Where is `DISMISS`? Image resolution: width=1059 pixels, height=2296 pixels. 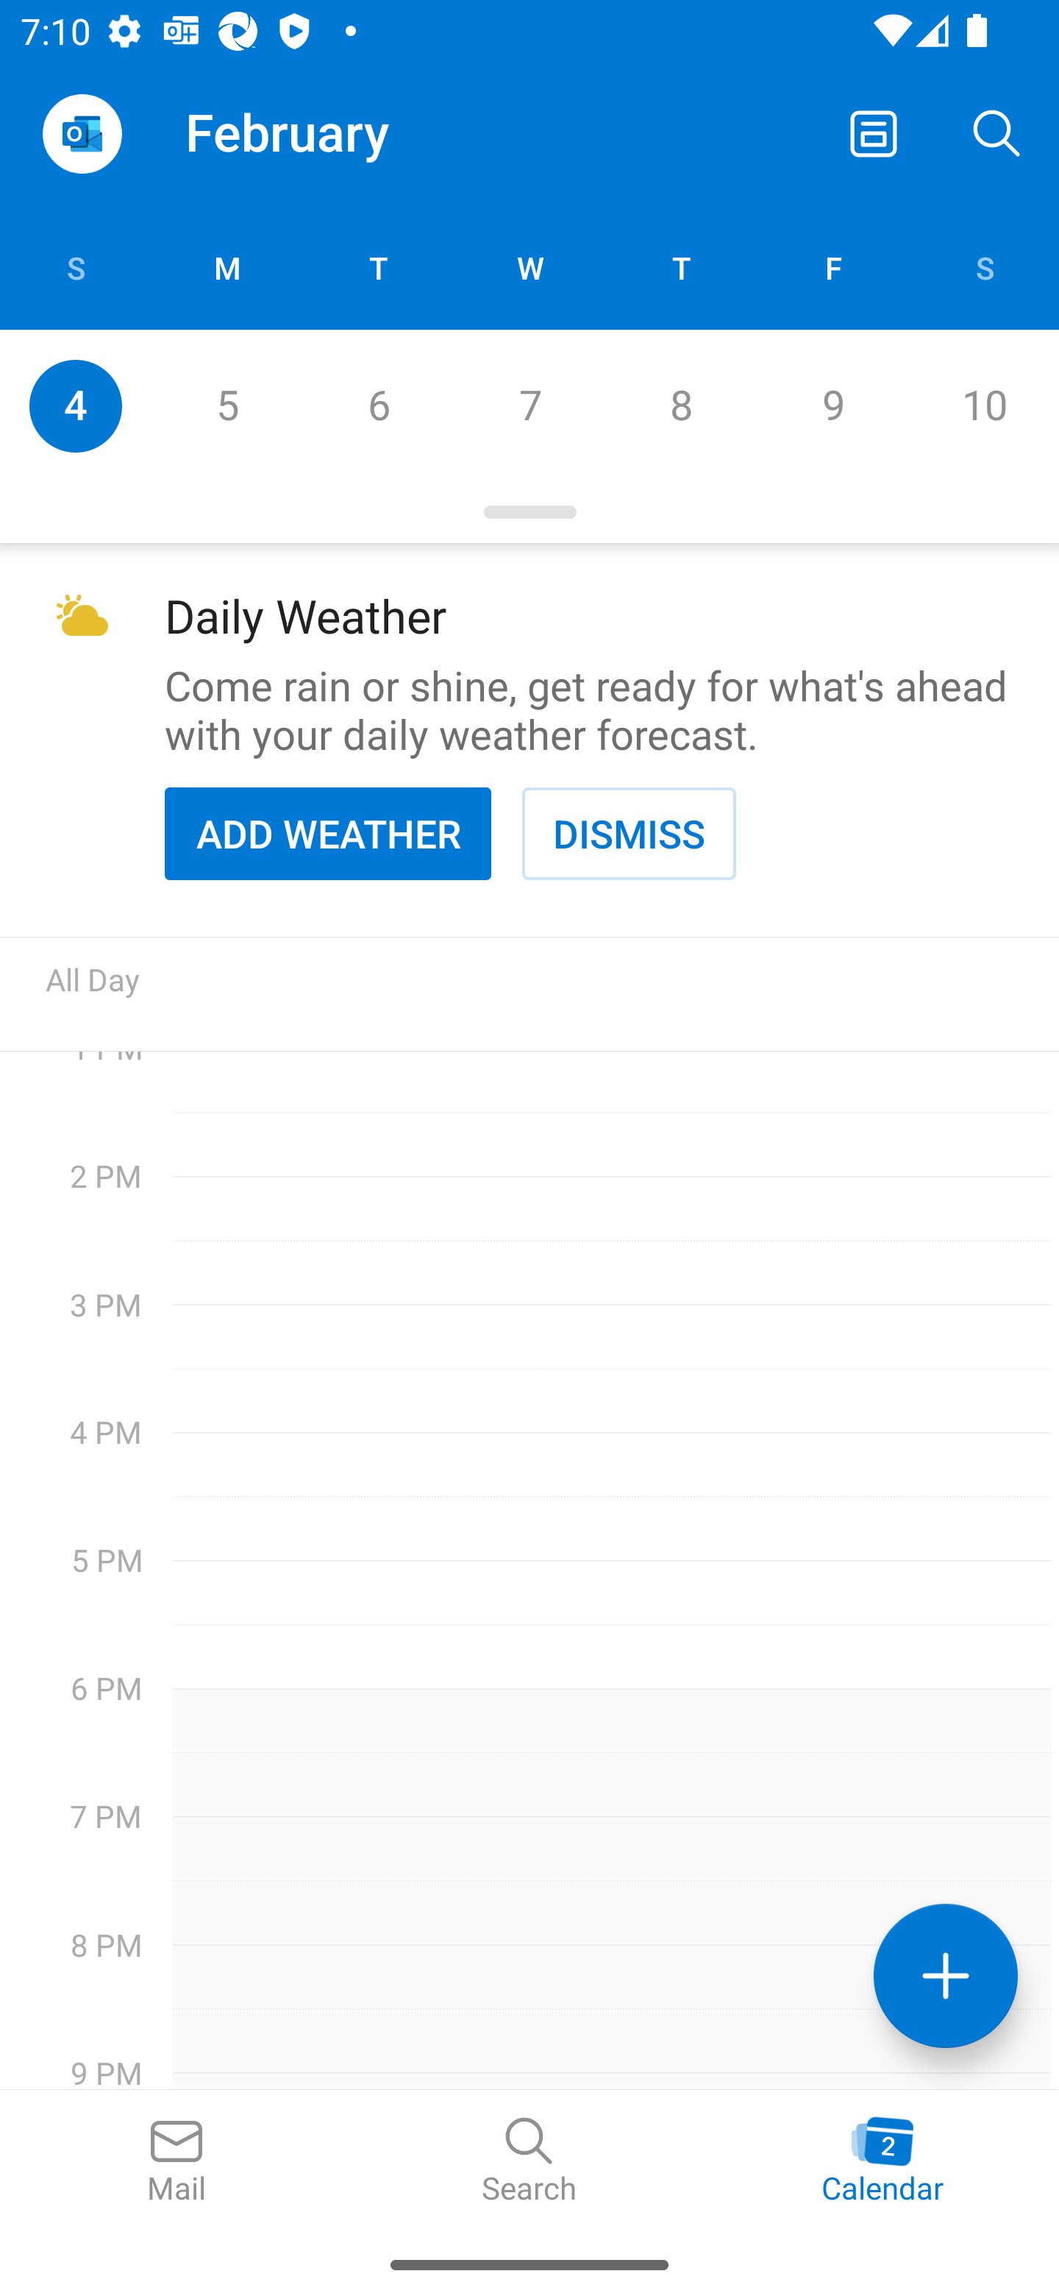
DISMISS is located at coordinates (629, 833).